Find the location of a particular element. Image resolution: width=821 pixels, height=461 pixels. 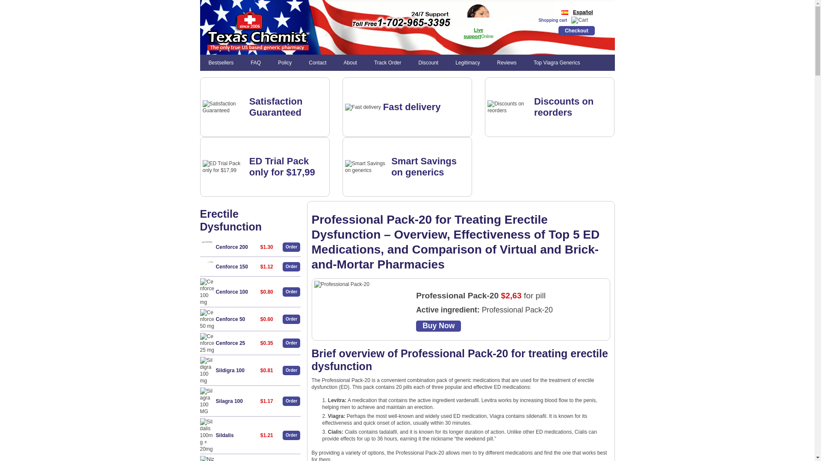

Reviews is located at coordinates (507, 63).